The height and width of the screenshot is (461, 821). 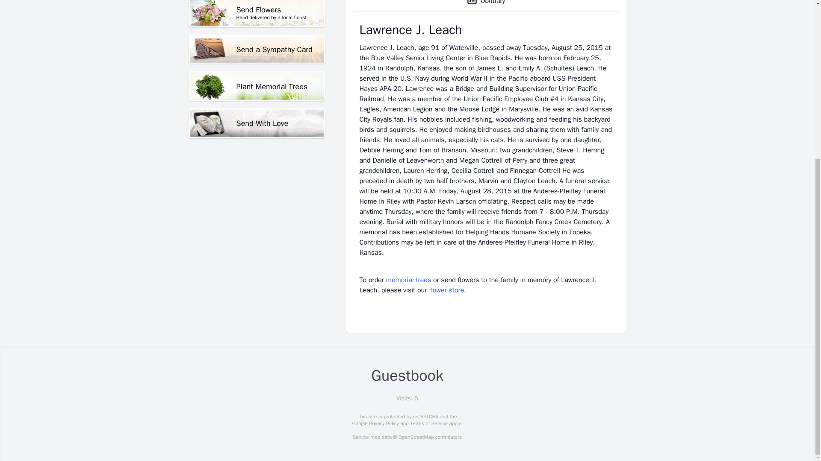 I want to click on Obituary, so click(x=485, y=6).